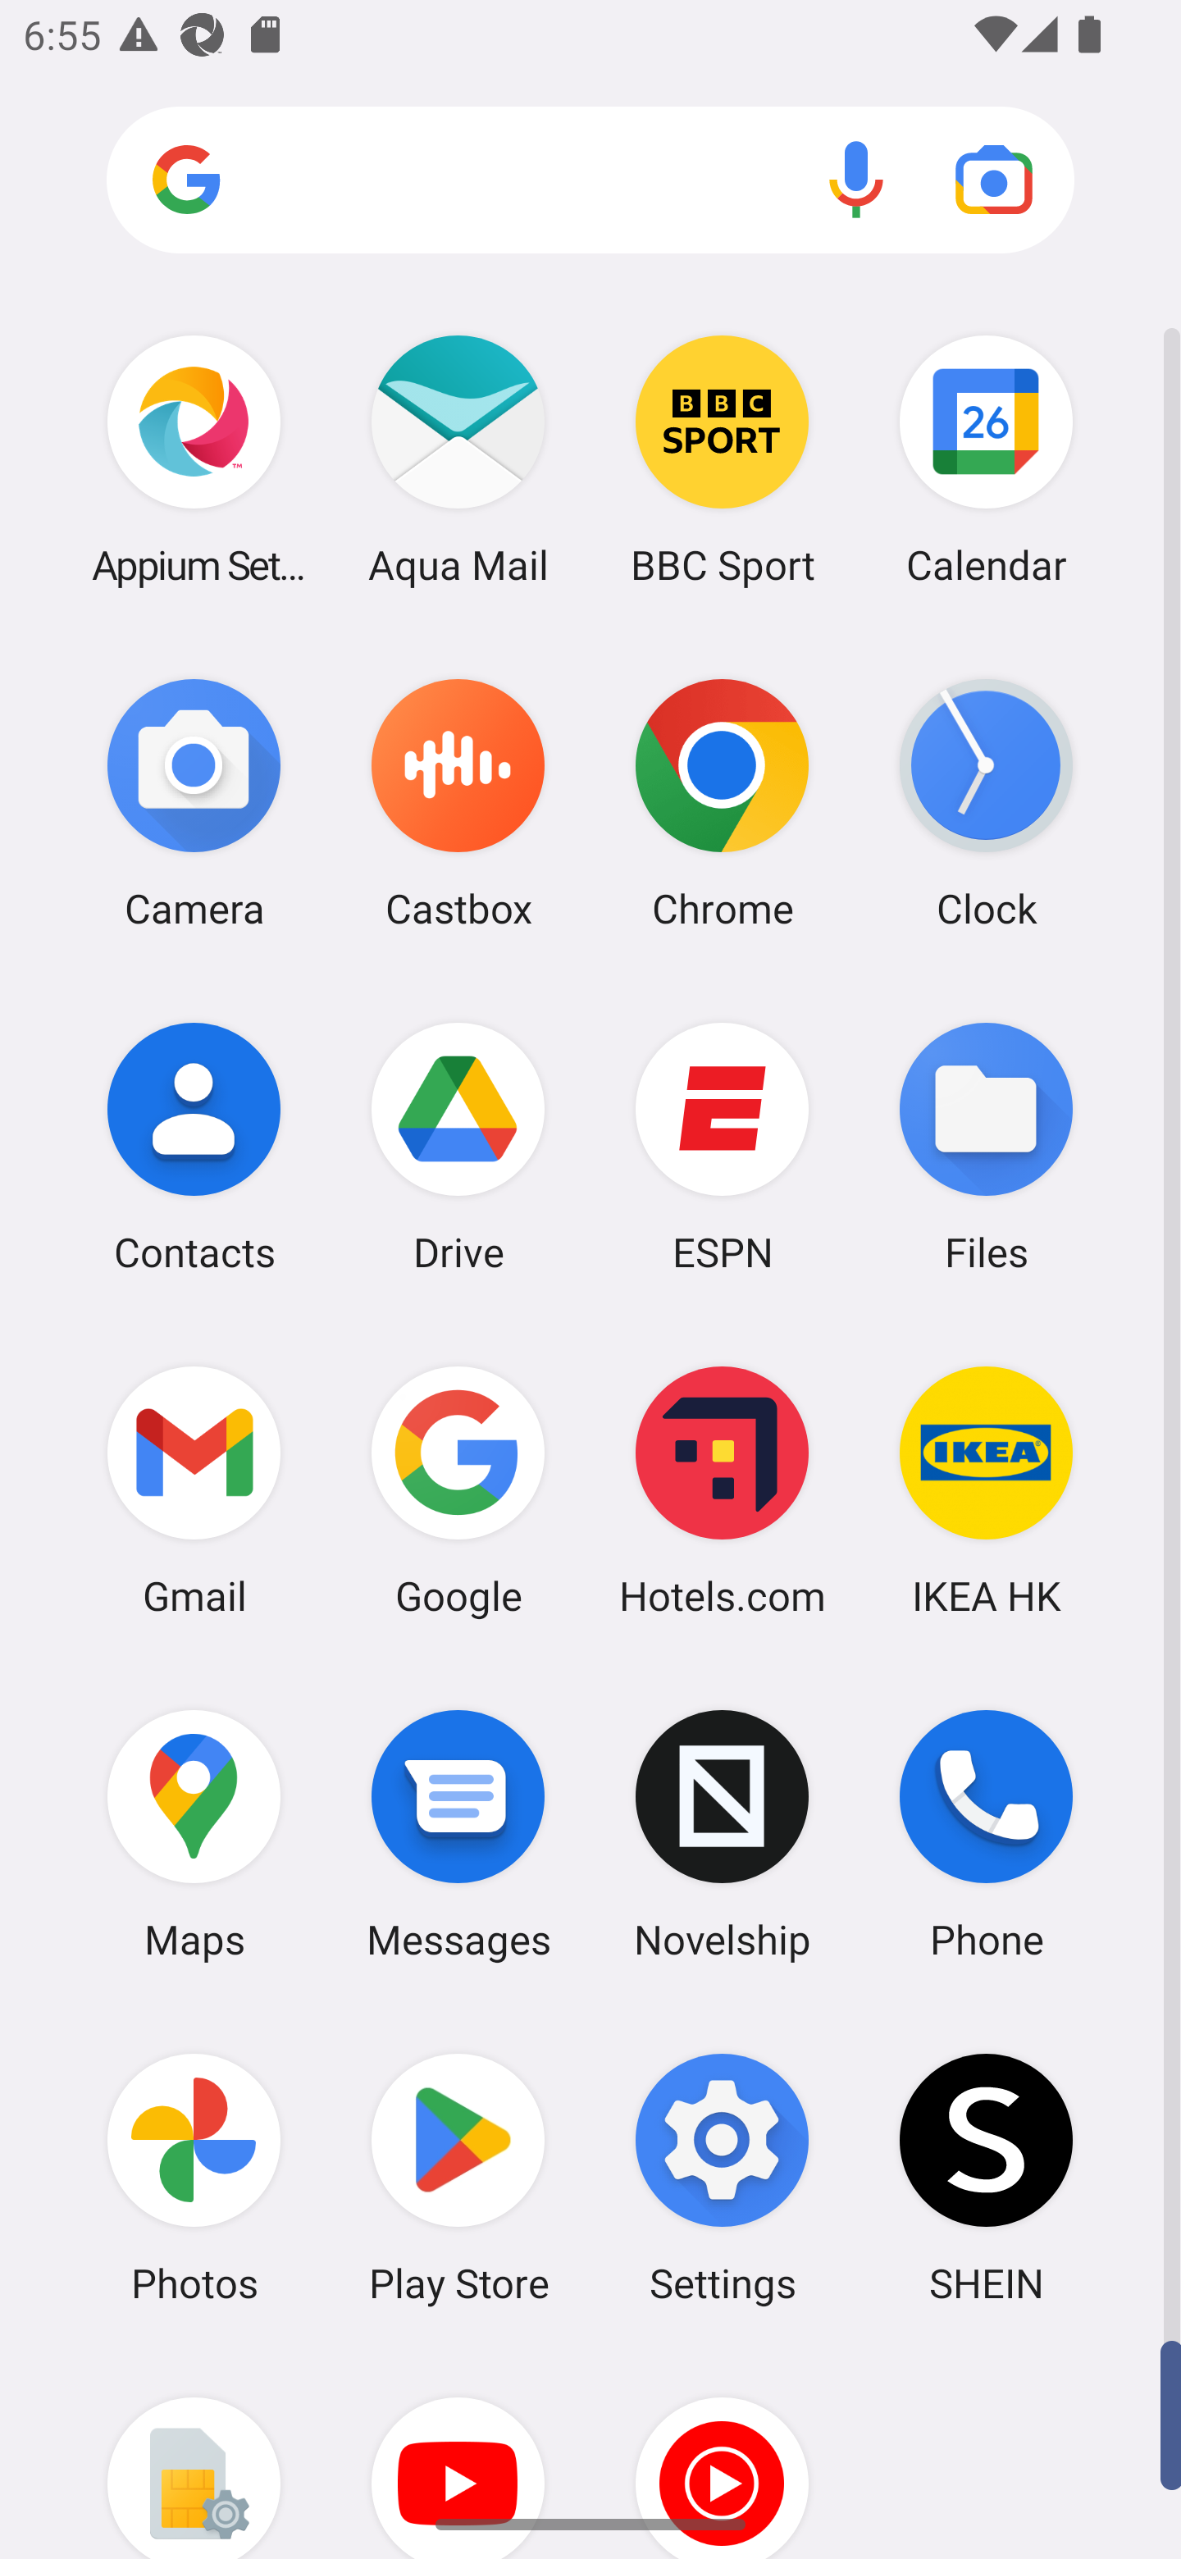 The image size is (1181, 2559). I want to click on Castbox, so click(458, 803).